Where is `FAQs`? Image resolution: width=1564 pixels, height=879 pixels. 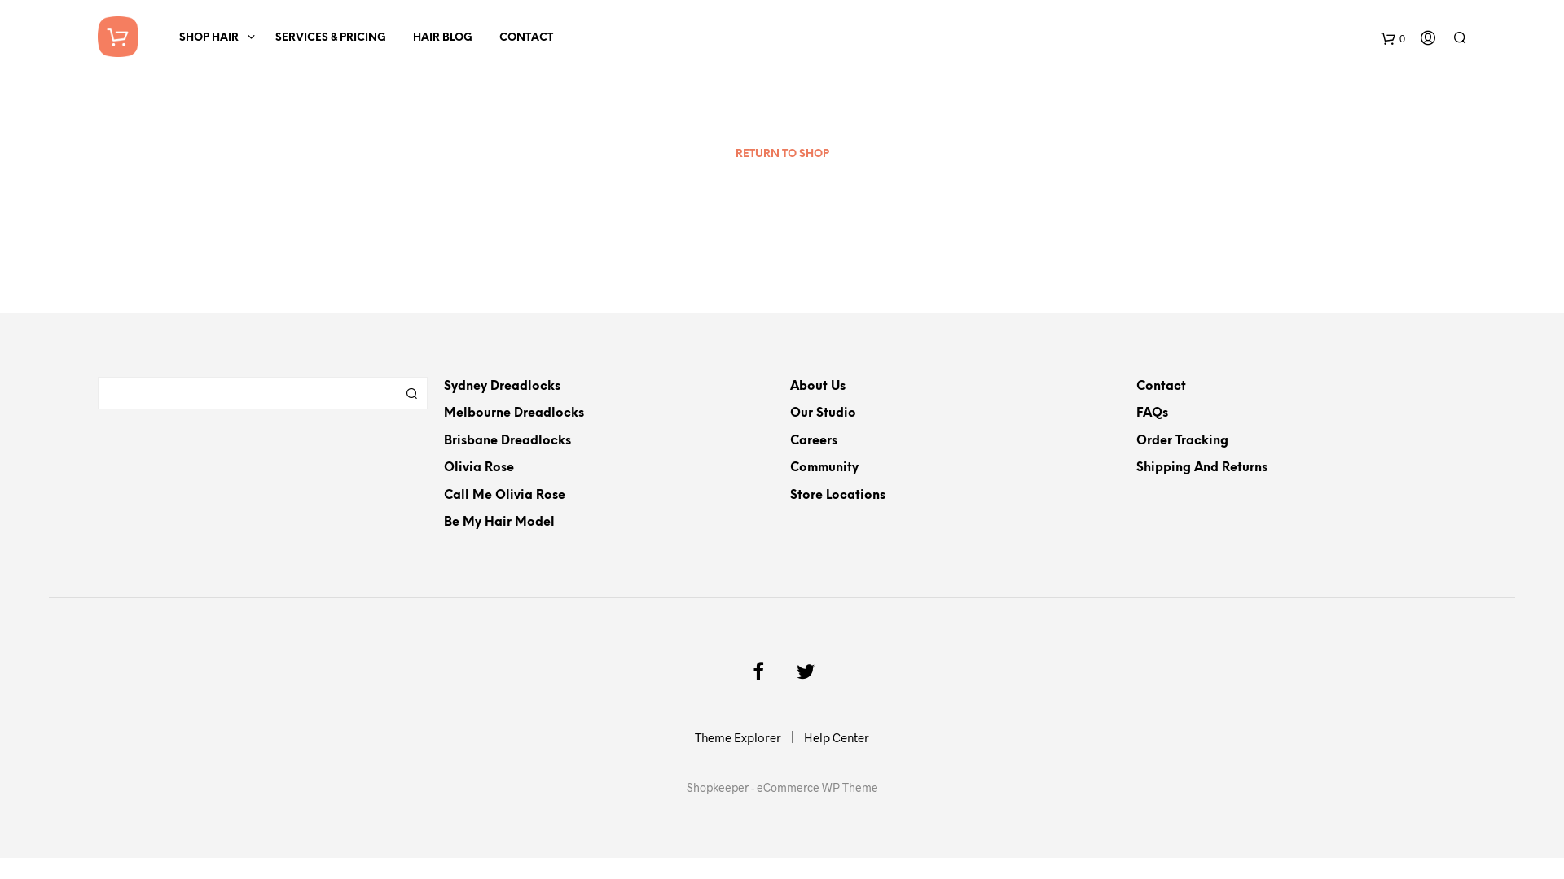 FAQs is located at coordinates (1152, 413).